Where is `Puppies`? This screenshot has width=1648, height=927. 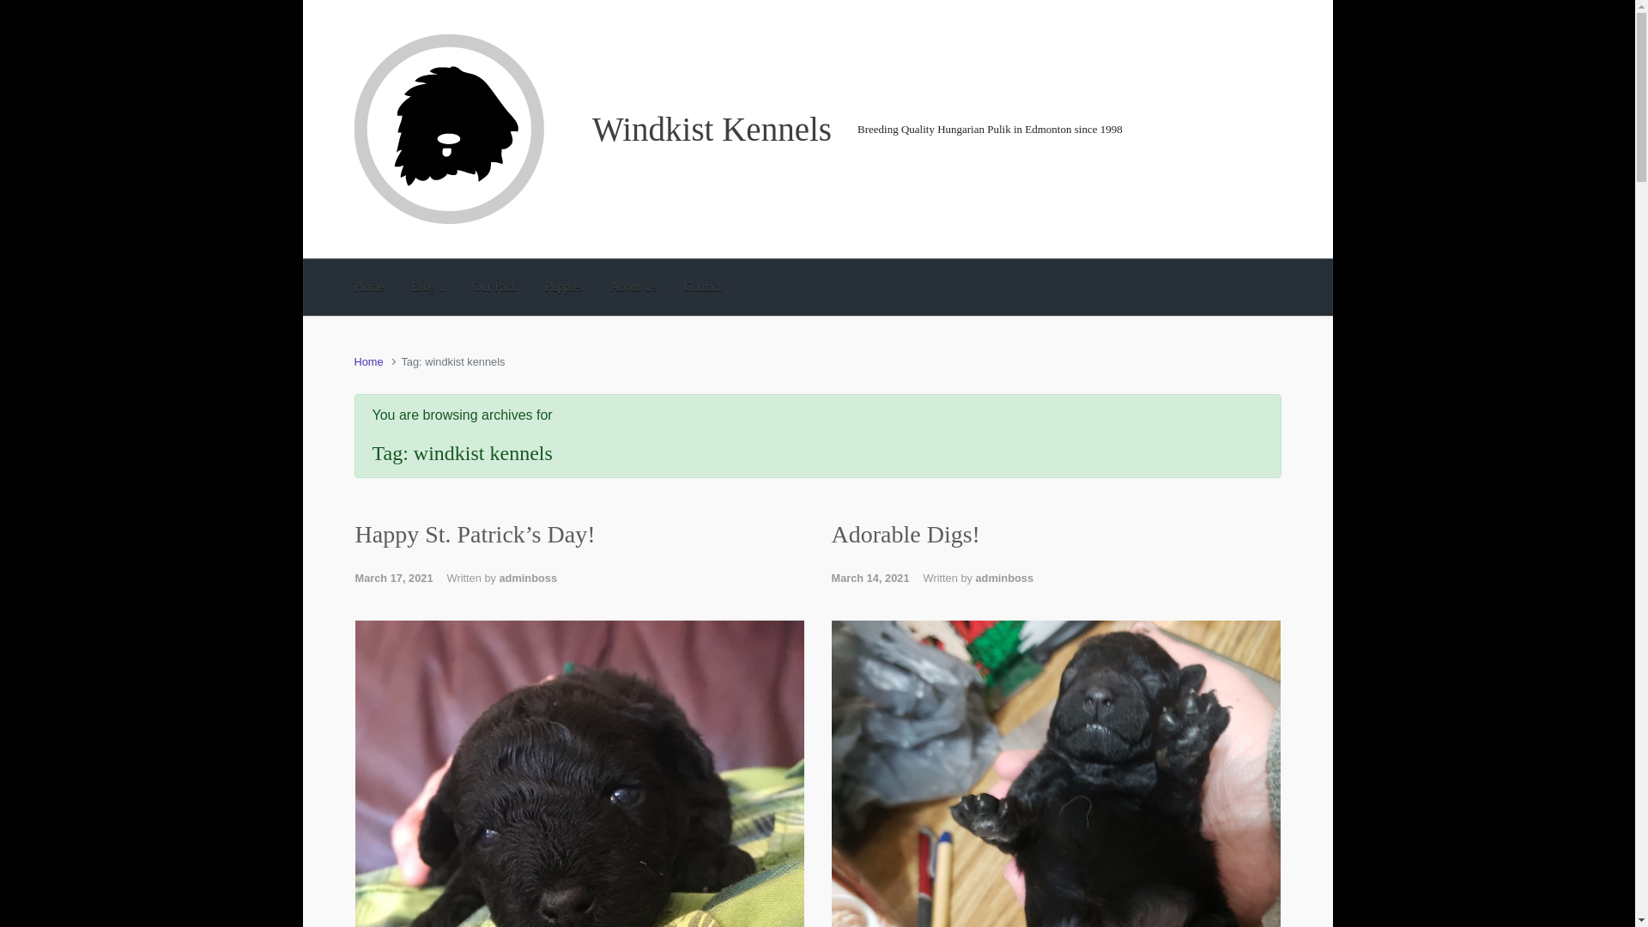 Puppies is located at coordinates (564, 287).